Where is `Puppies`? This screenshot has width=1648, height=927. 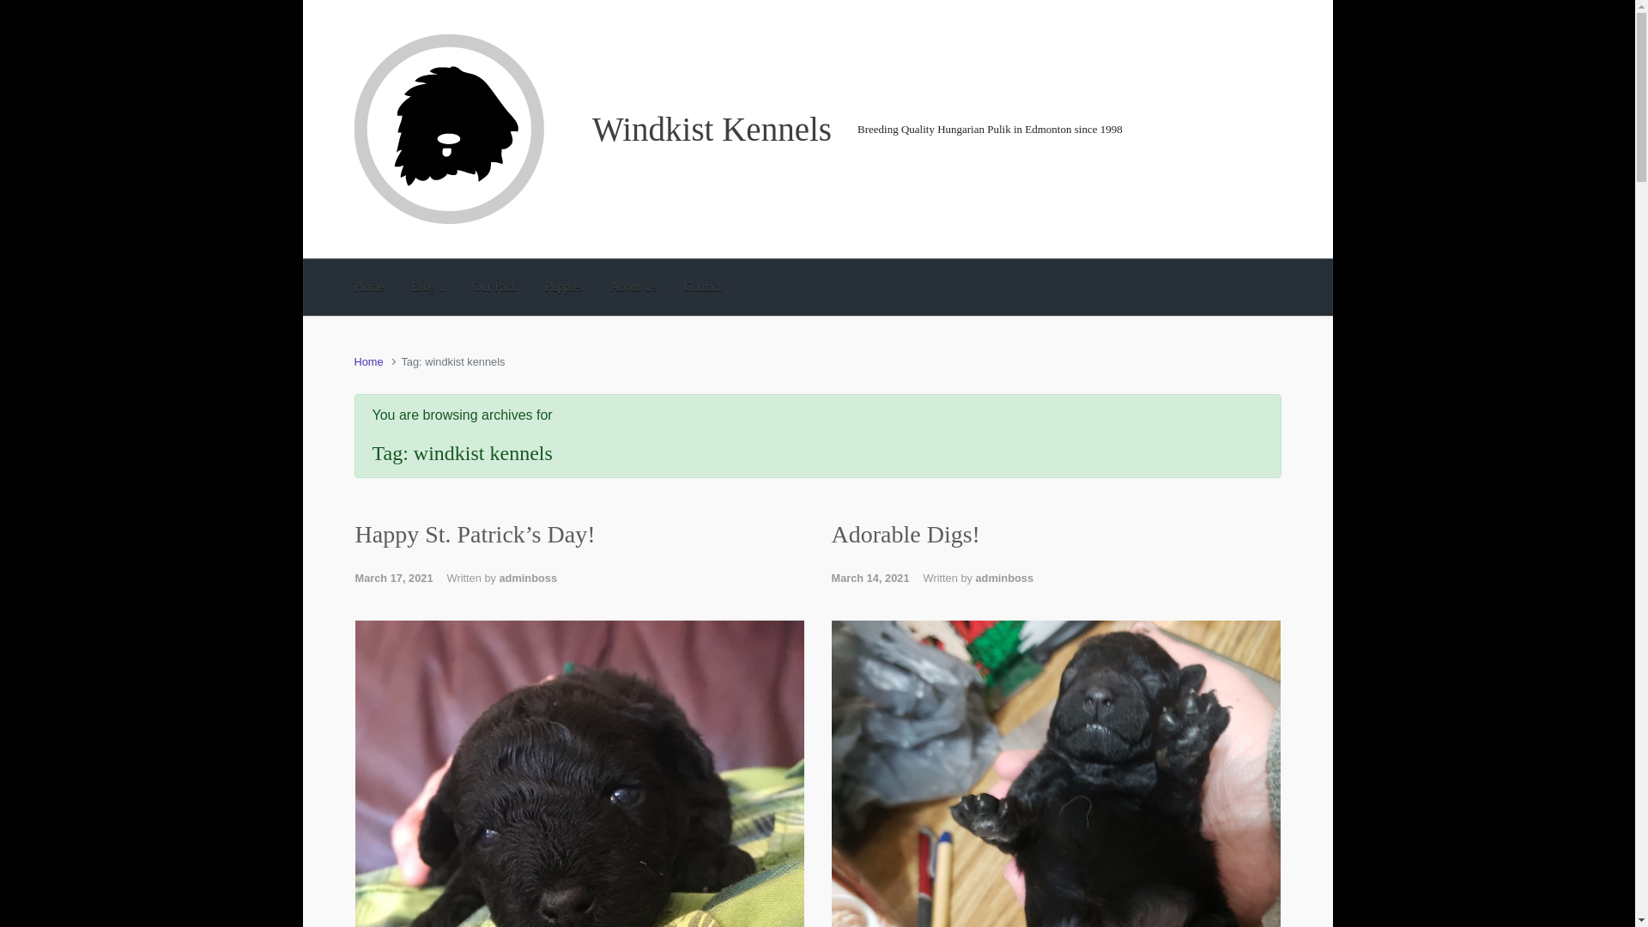 Puppies is located at coordinates (564, 287).